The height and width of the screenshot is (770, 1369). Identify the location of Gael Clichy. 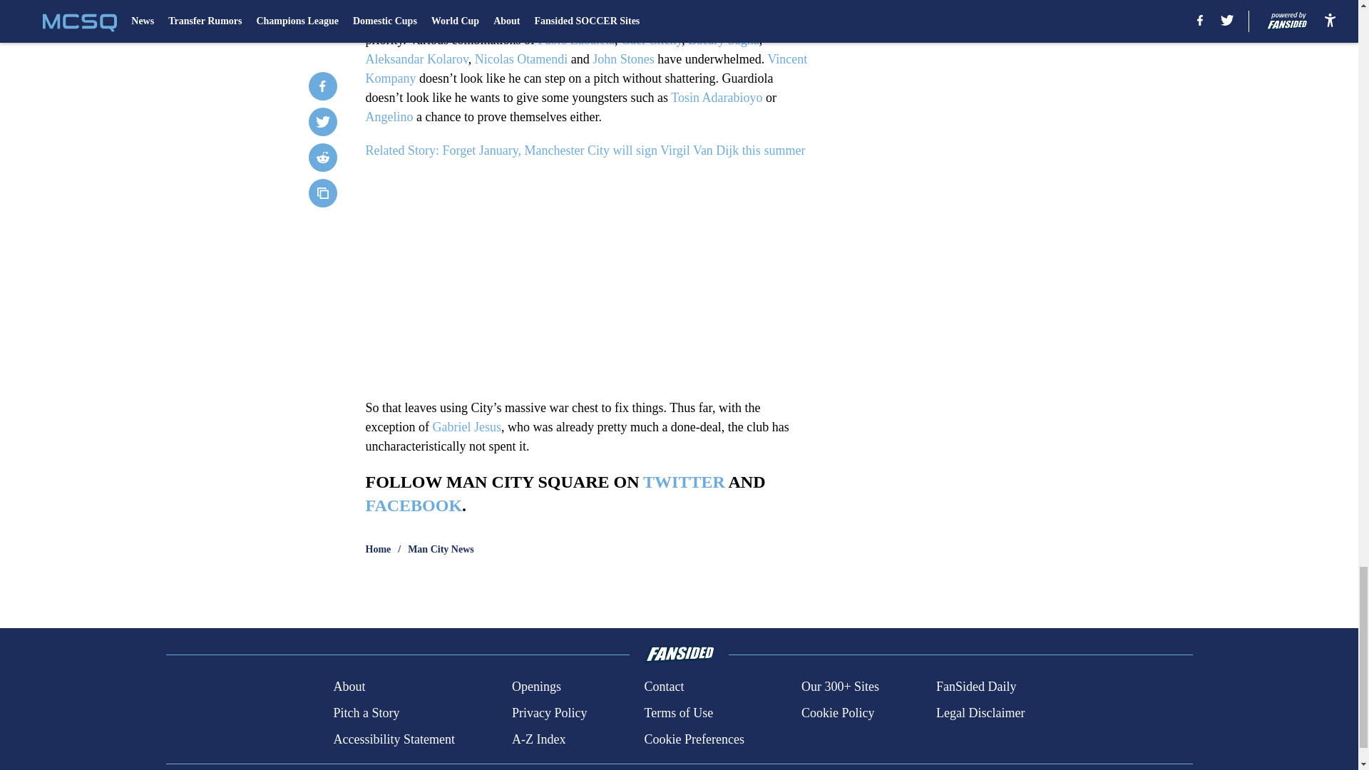
(652, 40).